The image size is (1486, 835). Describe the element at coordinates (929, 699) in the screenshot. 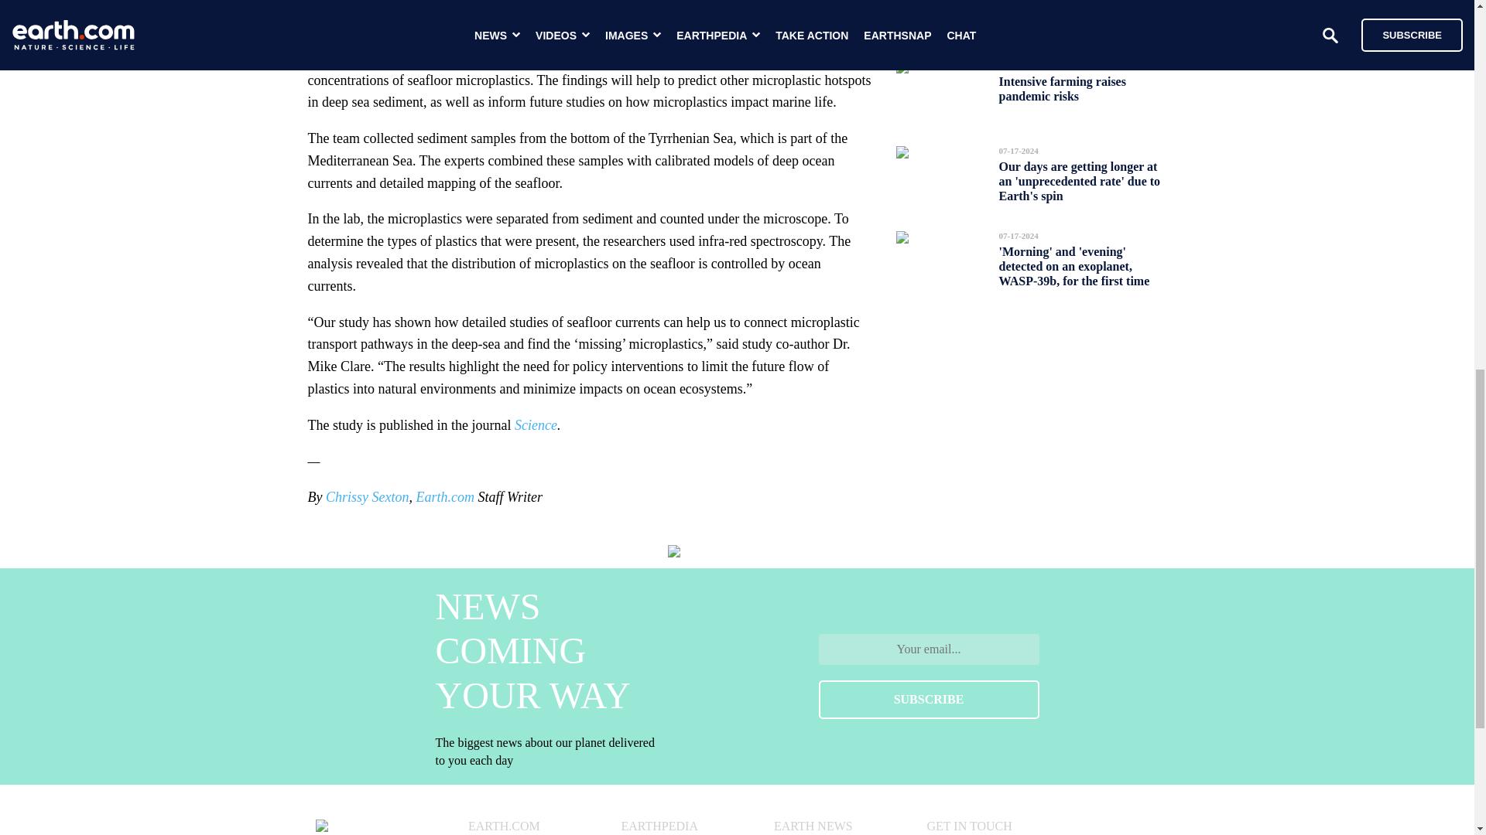

I see `SUBSCRIBE` at that location.